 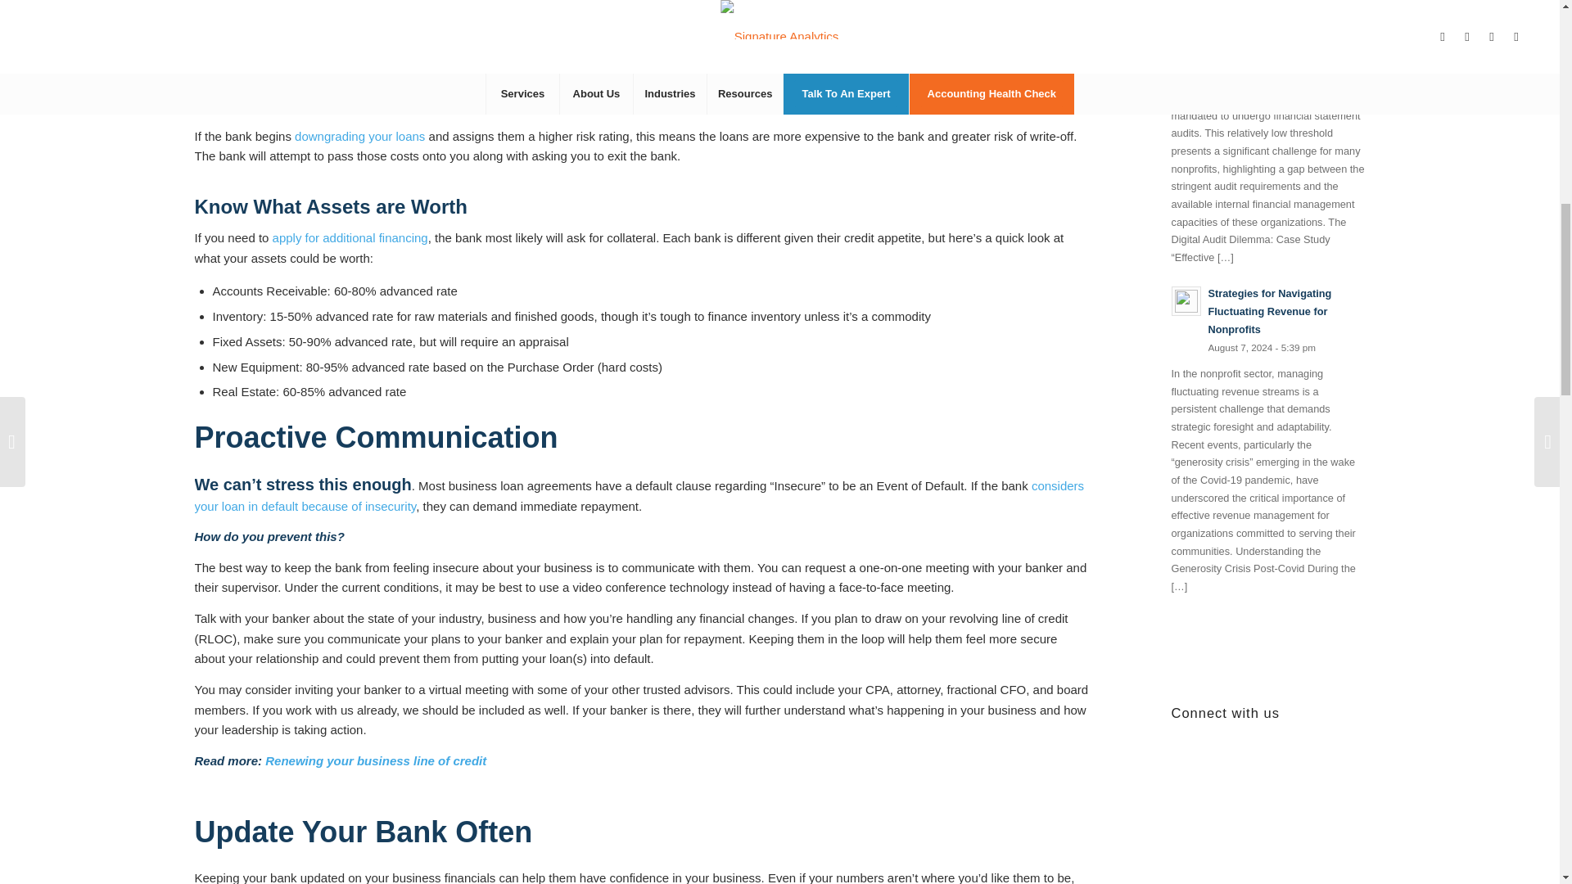 I want to click on apply for additional financing, so click(x=350, y=237).